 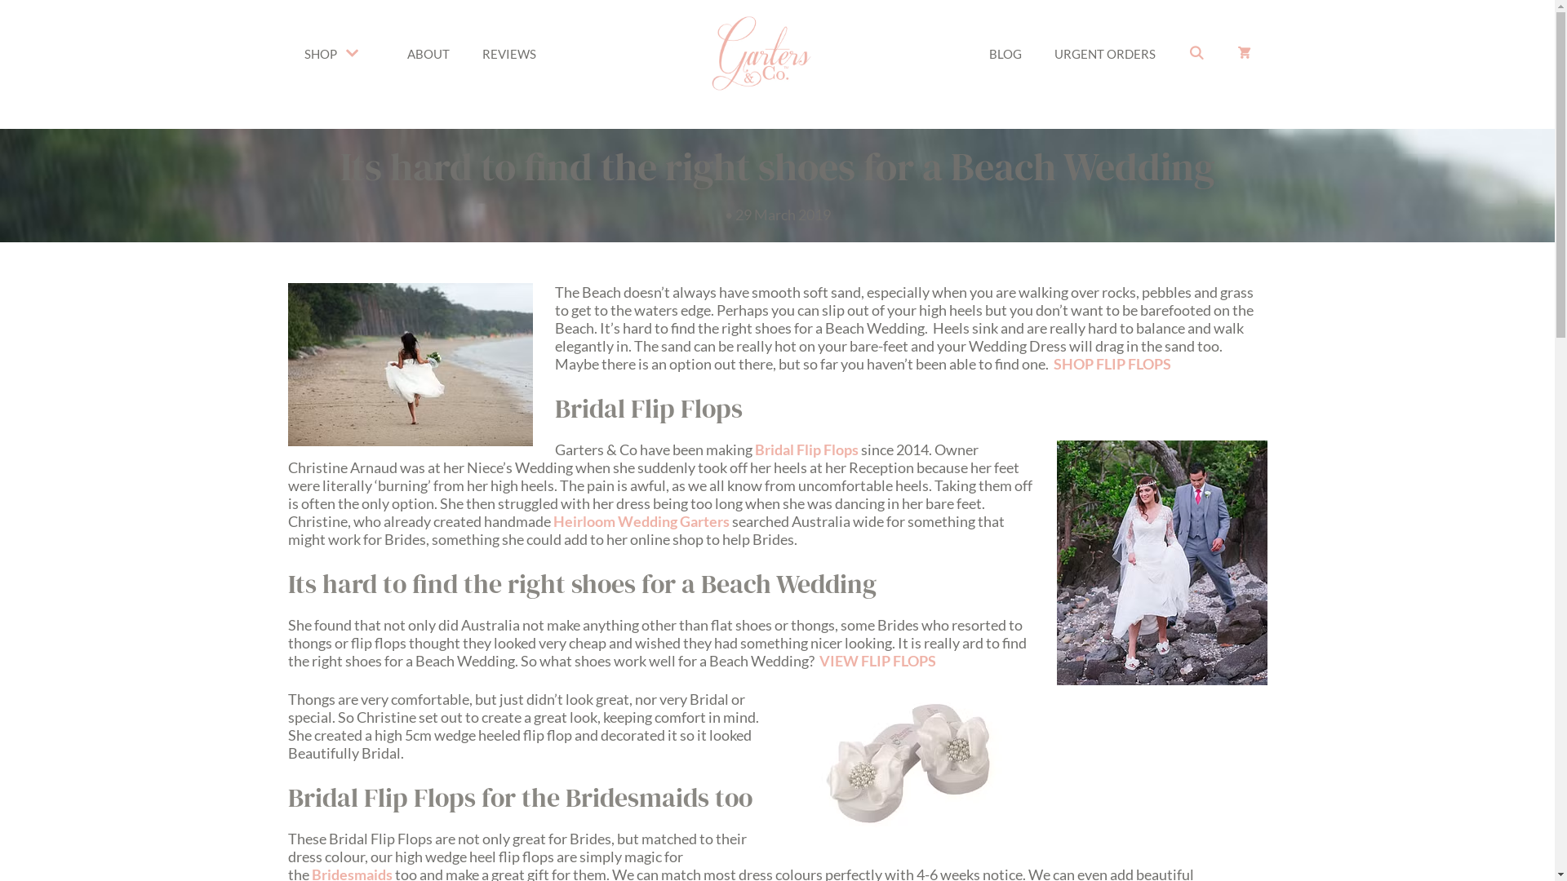 I want to click on Garters & Co., so click(x=761, y=51).